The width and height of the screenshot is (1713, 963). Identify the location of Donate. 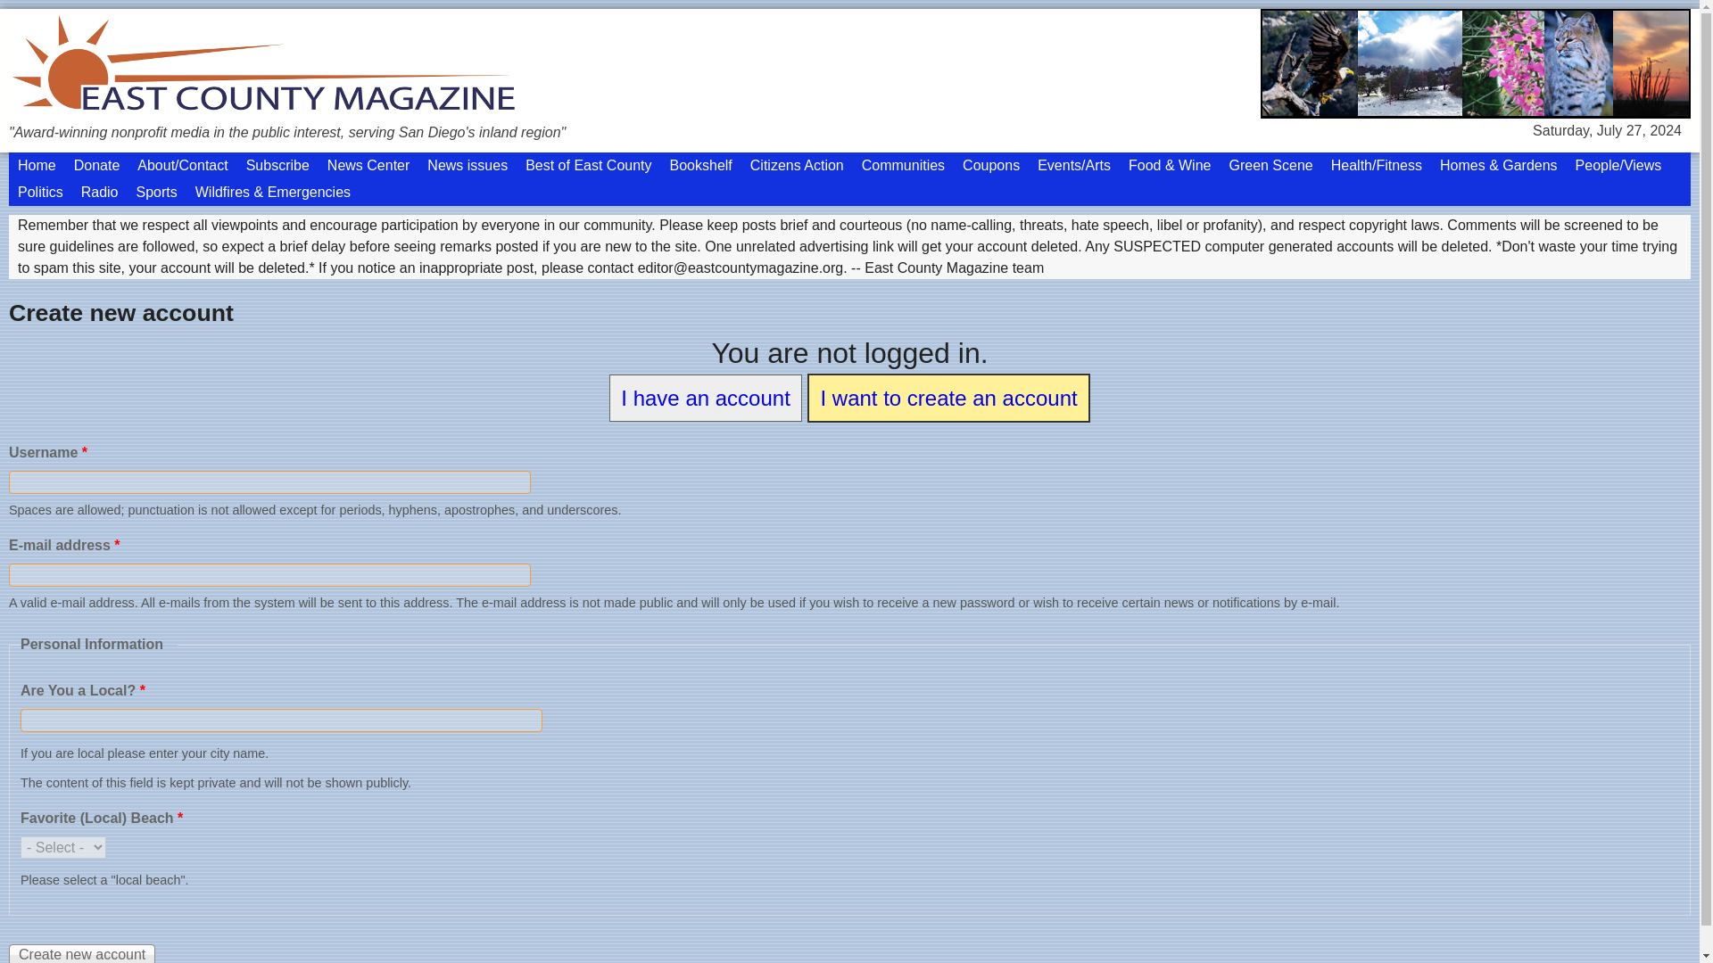
(96, 165).